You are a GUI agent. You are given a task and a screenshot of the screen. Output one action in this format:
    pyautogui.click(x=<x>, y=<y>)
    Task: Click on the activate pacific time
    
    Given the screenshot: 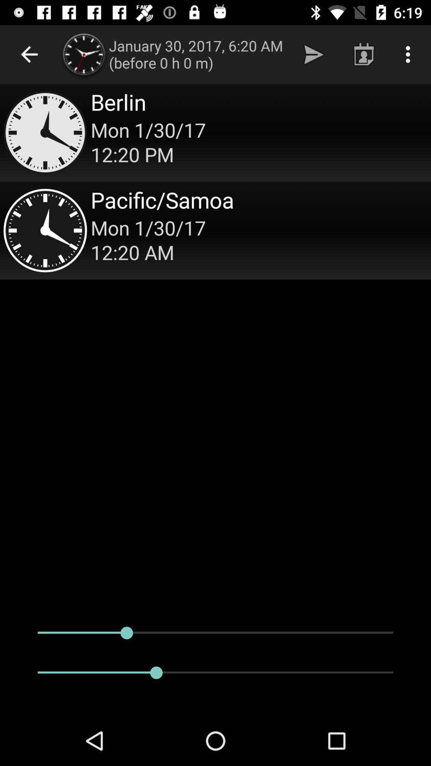 What is the action you would take?
    pyautogui.click(x=215, y=231)
    